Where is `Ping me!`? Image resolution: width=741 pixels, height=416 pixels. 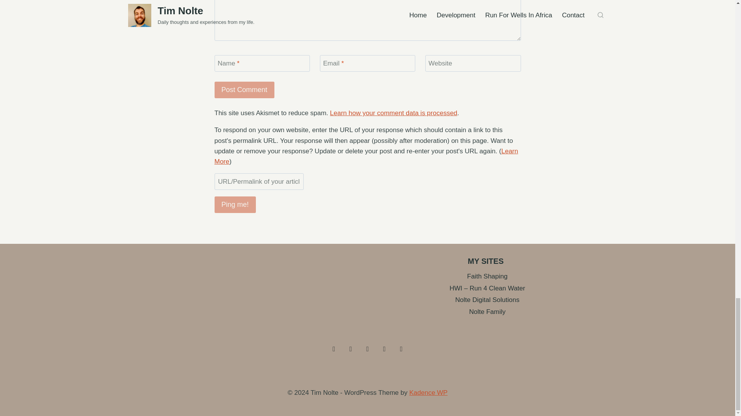
Ping me! is located at coordinates (235, 204).